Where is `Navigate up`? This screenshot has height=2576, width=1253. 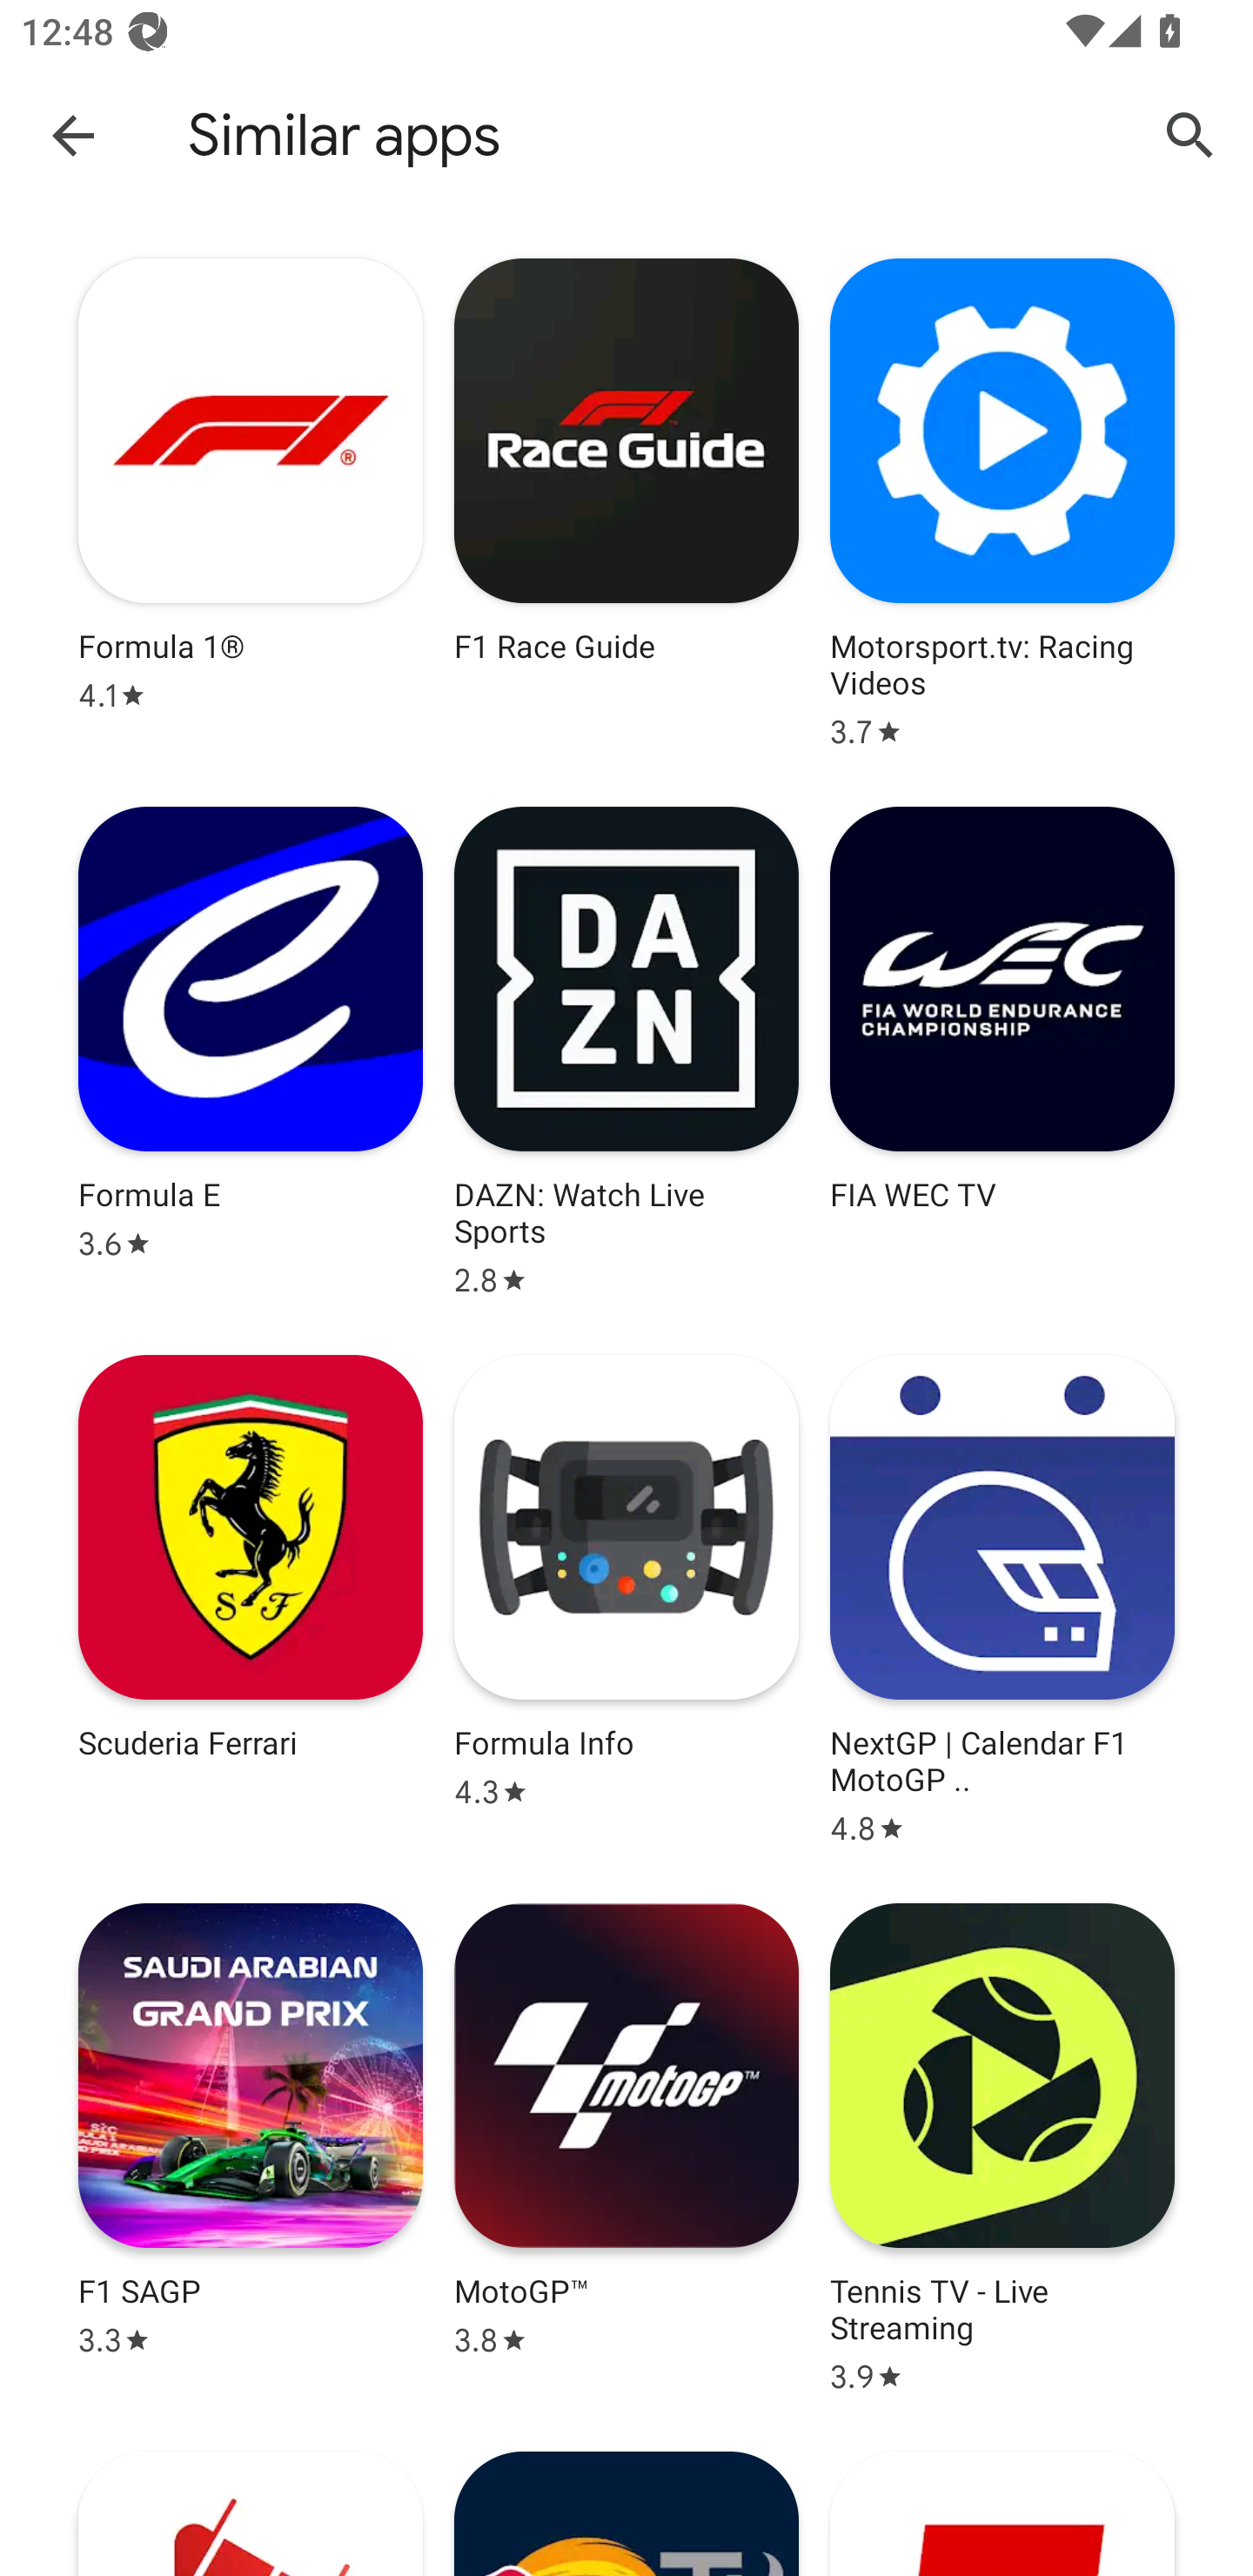 Navigate up is located at coordinates (73, 134).